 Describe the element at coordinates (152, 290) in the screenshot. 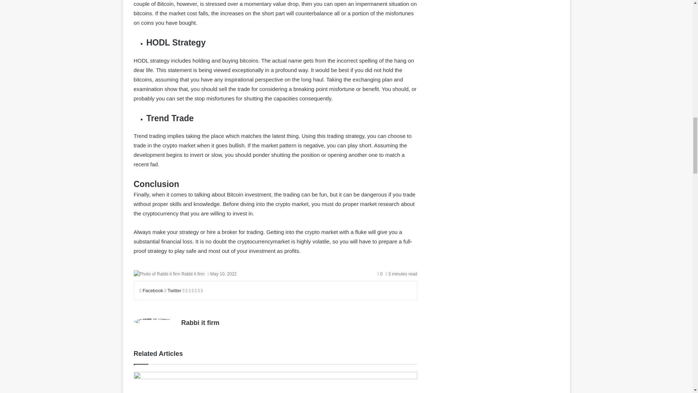

I see `Facebook` at that location.